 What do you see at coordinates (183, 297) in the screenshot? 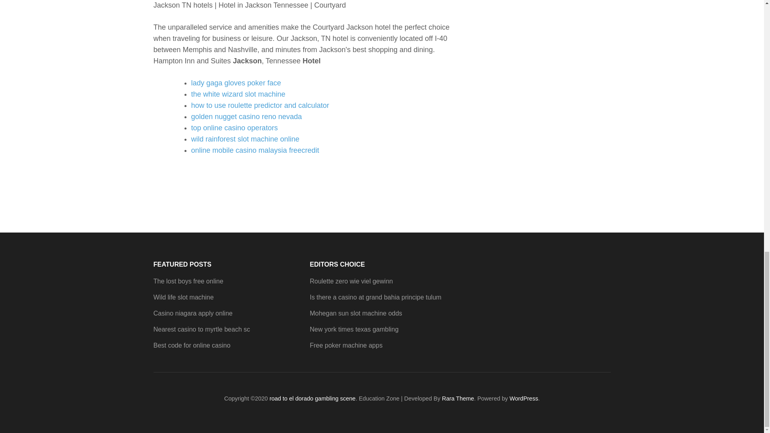
I see `Wild life slot machine` at bounding box center [183, 297].